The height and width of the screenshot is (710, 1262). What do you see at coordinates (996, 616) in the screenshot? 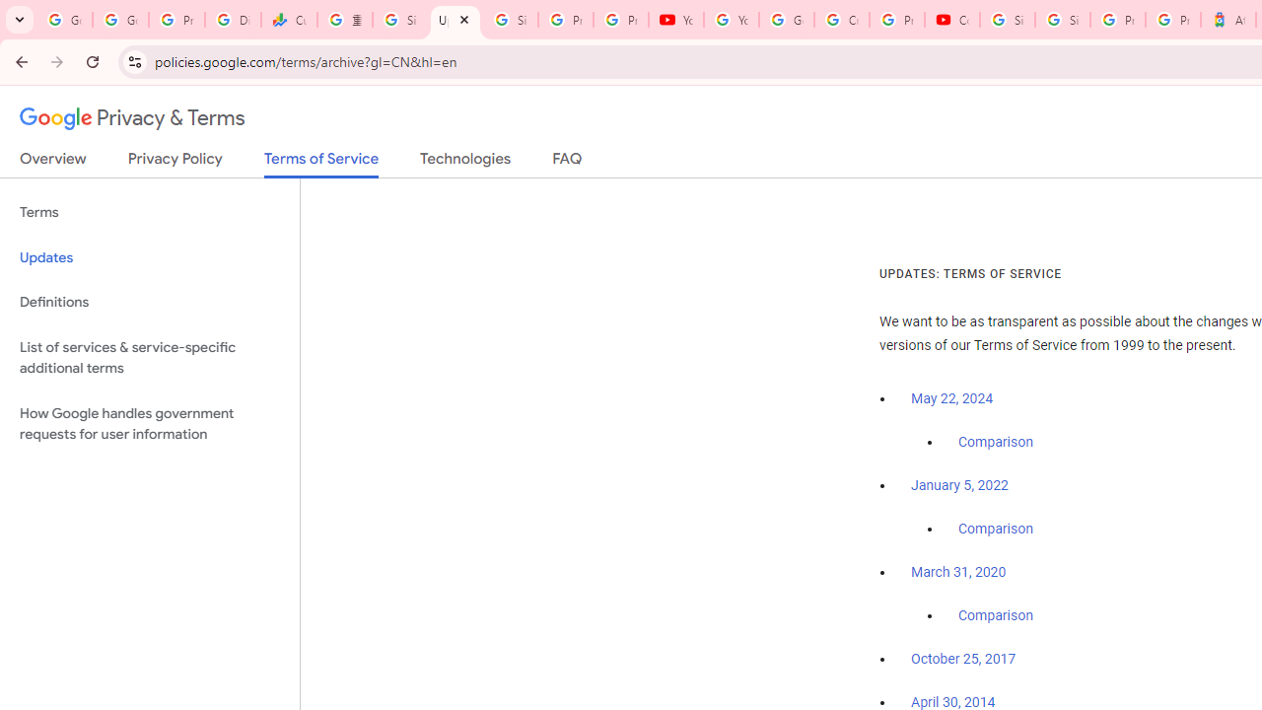
I see `Comparison` at bounding box center [996, 616].